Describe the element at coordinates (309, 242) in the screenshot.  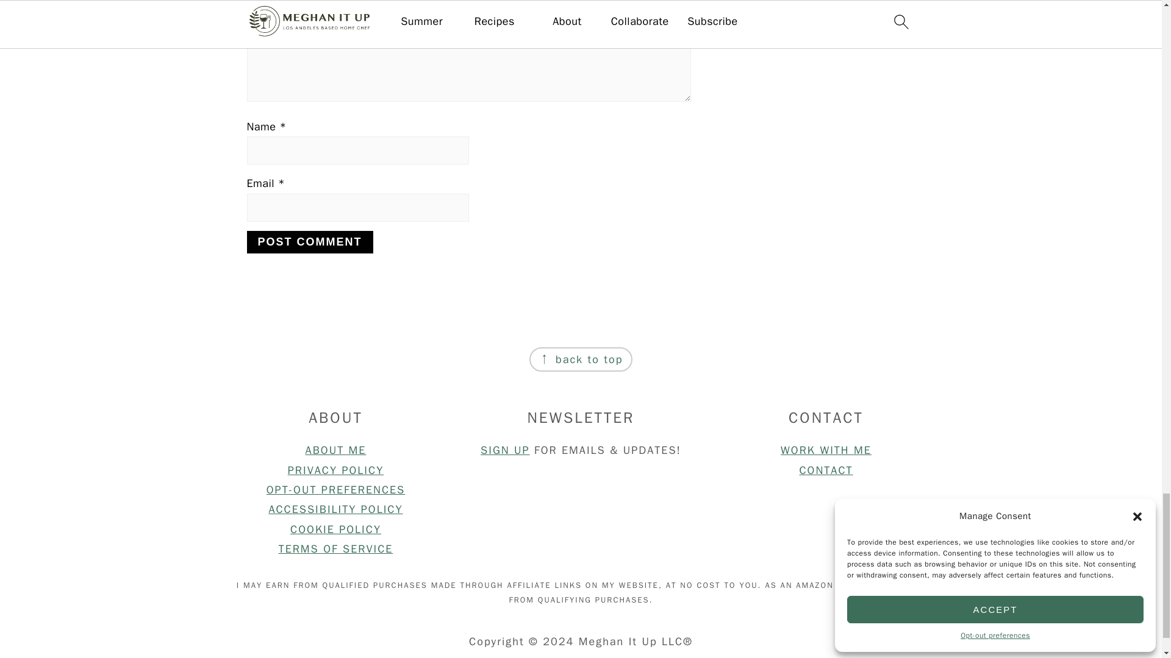
I see `Post Comment` at that location.